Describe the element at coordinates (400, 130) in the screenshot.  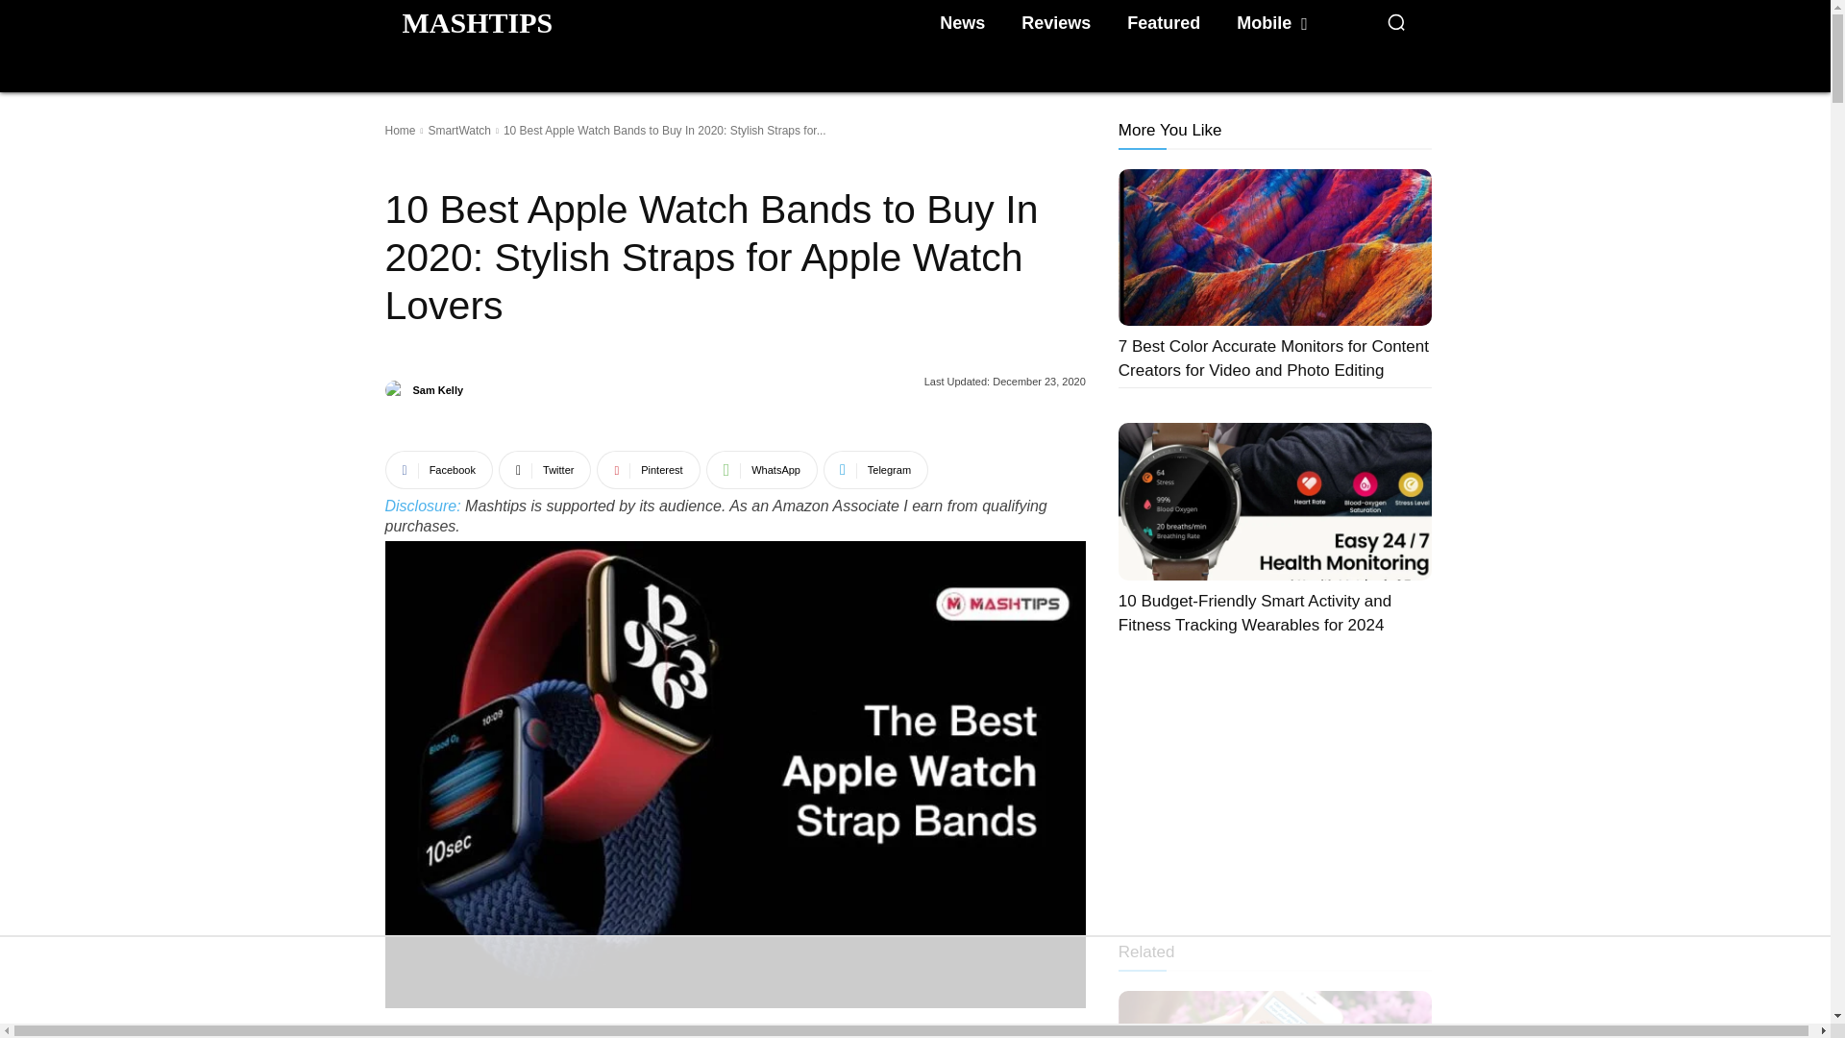
I see `Home` at that location.